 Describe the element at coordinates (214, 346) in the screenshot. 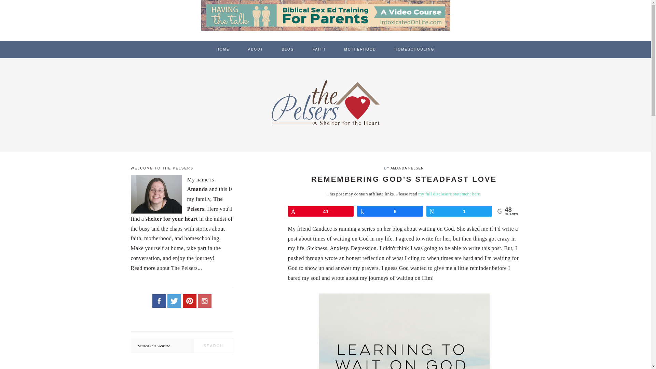

I see `Search` at that location.